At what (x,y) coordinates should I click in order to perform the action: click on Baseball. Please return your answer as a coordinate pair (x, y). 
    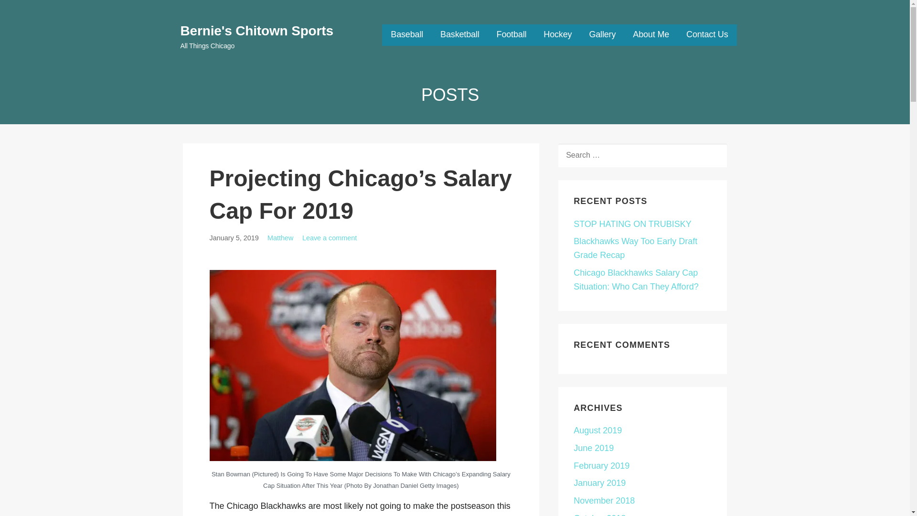
    Looking at the image, I should click on (406, 35).